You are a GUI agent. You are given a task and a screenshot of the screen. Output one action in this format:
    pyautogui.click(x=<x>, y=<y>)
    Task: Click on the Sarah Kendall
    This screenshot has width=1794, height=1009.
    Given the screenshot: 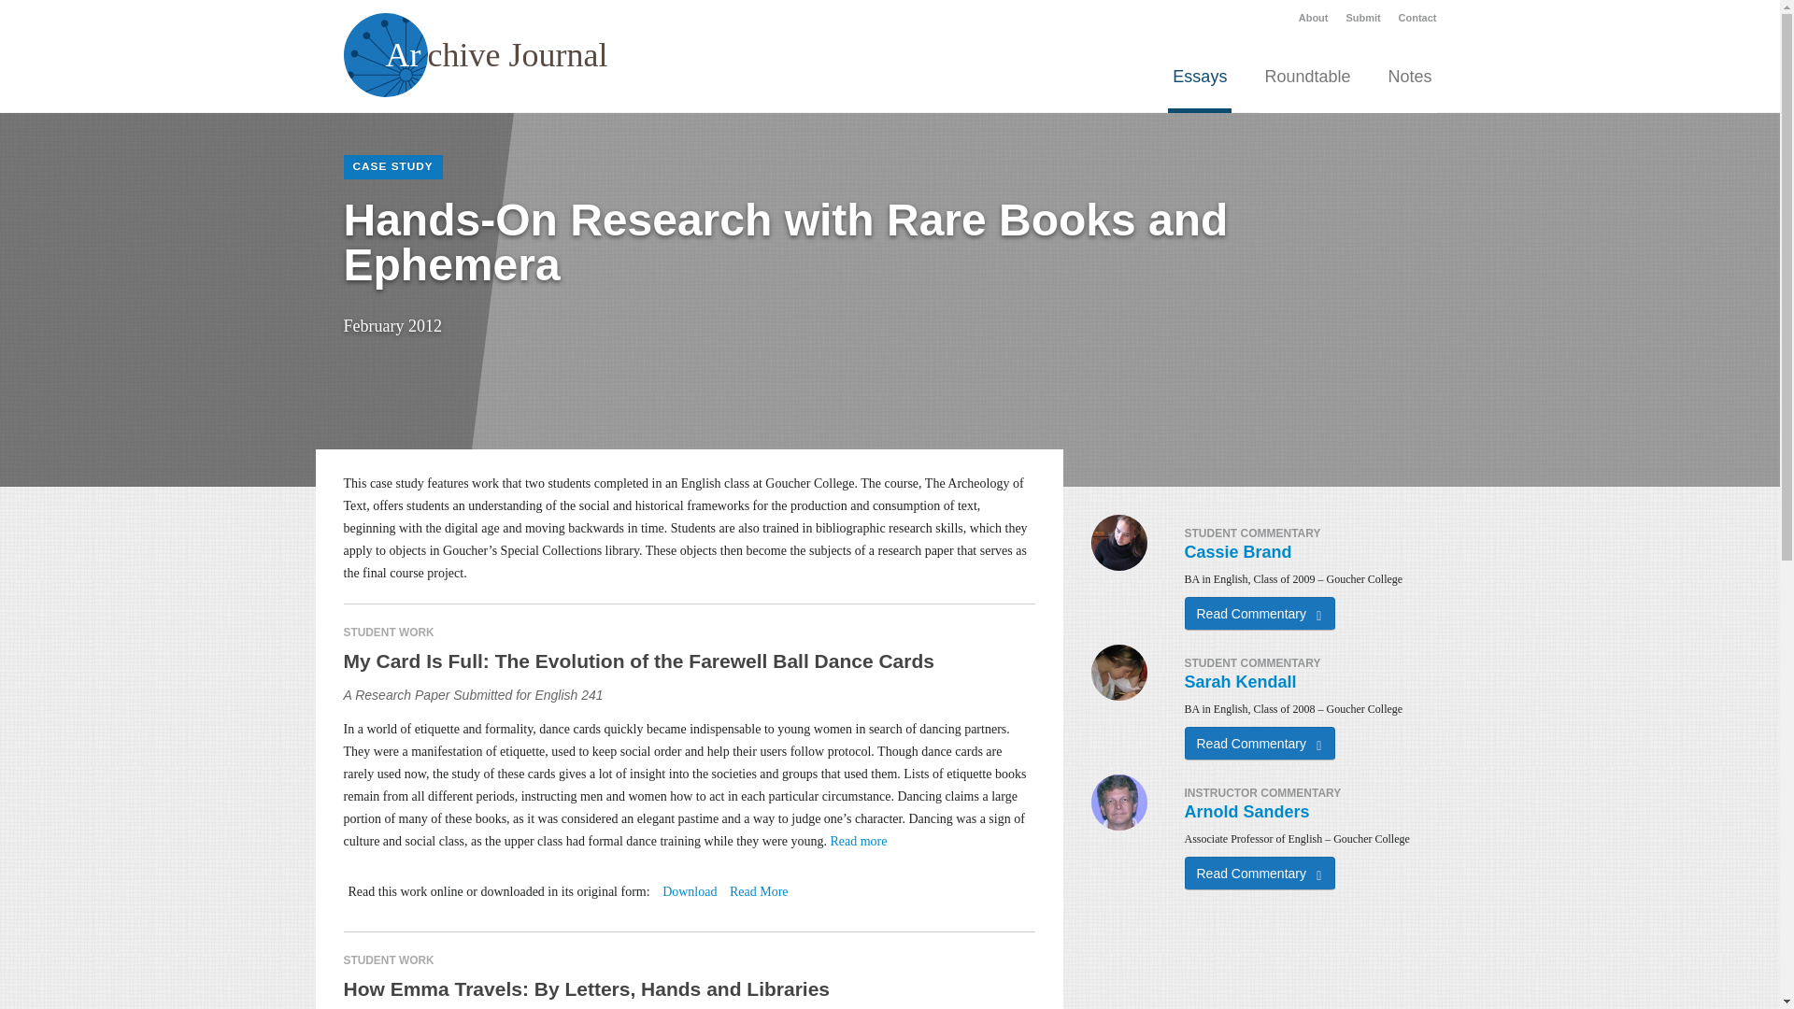 What is the action you would take?
    pyautogui.click(x=1241, y=682)
    